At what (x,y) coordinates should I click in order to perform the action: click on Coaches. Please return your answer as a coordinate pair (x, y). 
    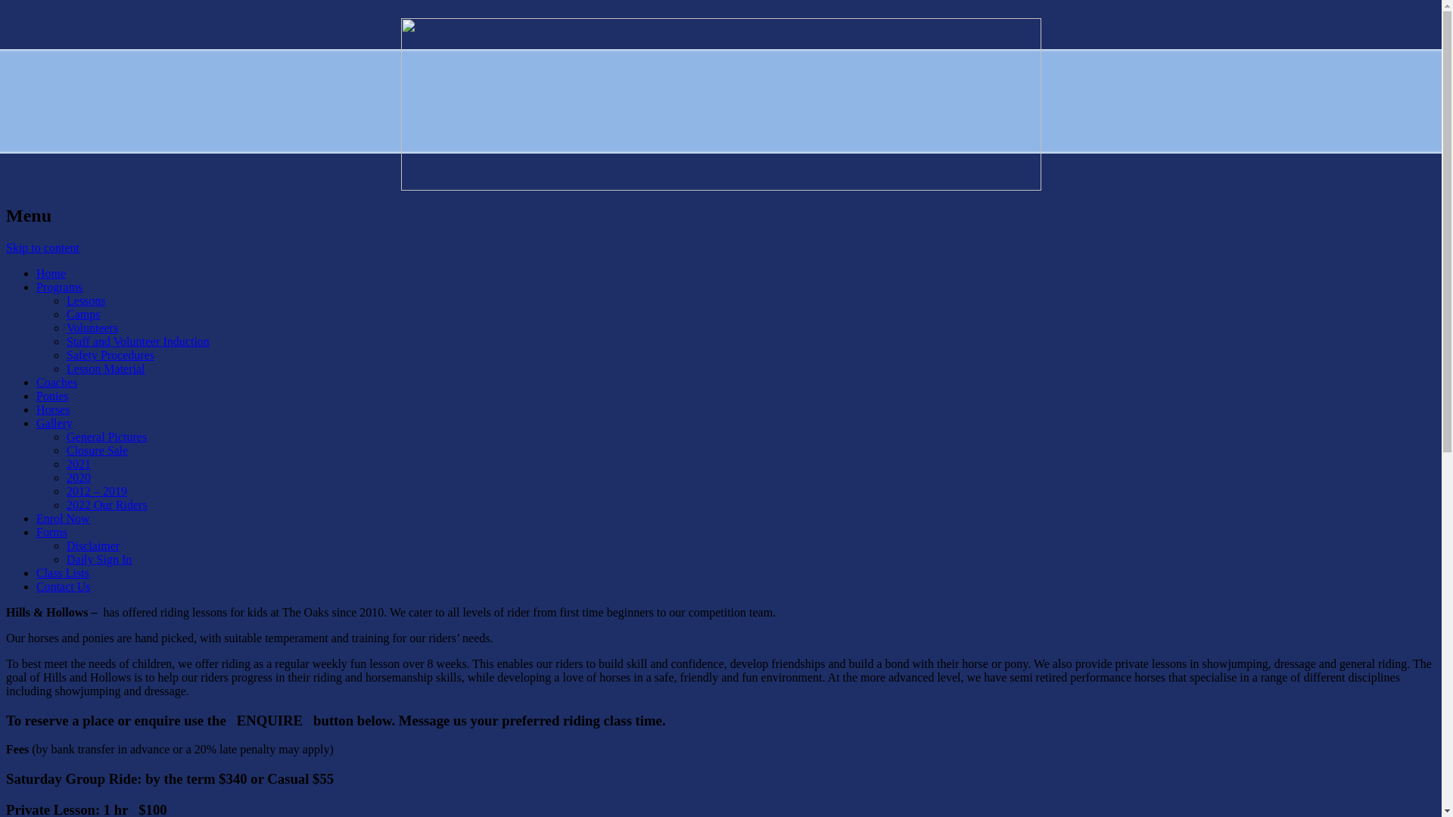
    Looking at the image, I should click on (57, 383).